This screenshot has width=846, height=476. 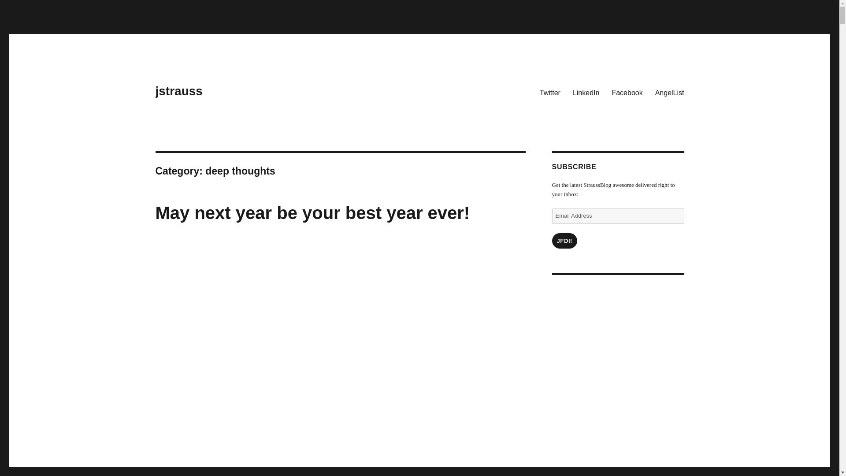 What do you see at coordinates (586, 93) in the screenshot?
I see `LinkedIn` at bounding box center [586, 93].